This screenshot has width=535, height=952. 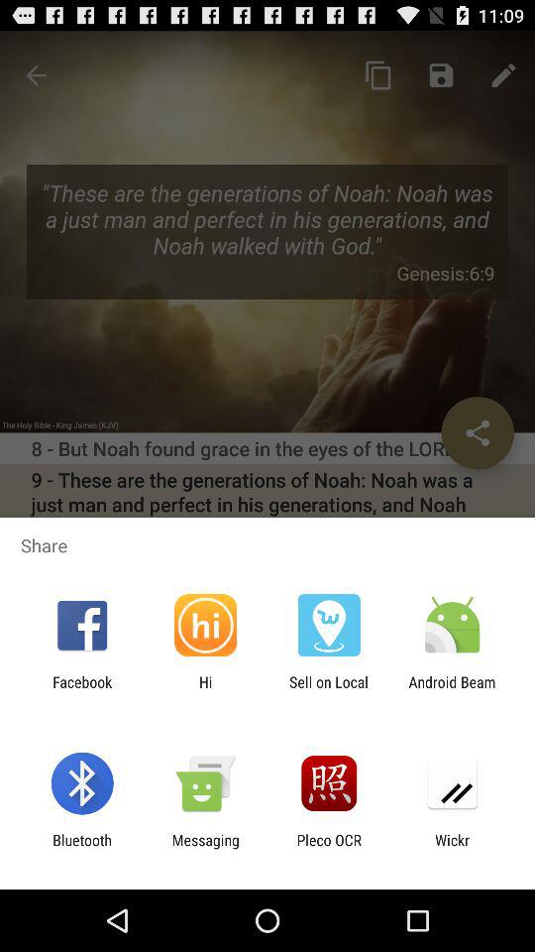 I want to click on open messaging icon, so click(x=205, y=849).